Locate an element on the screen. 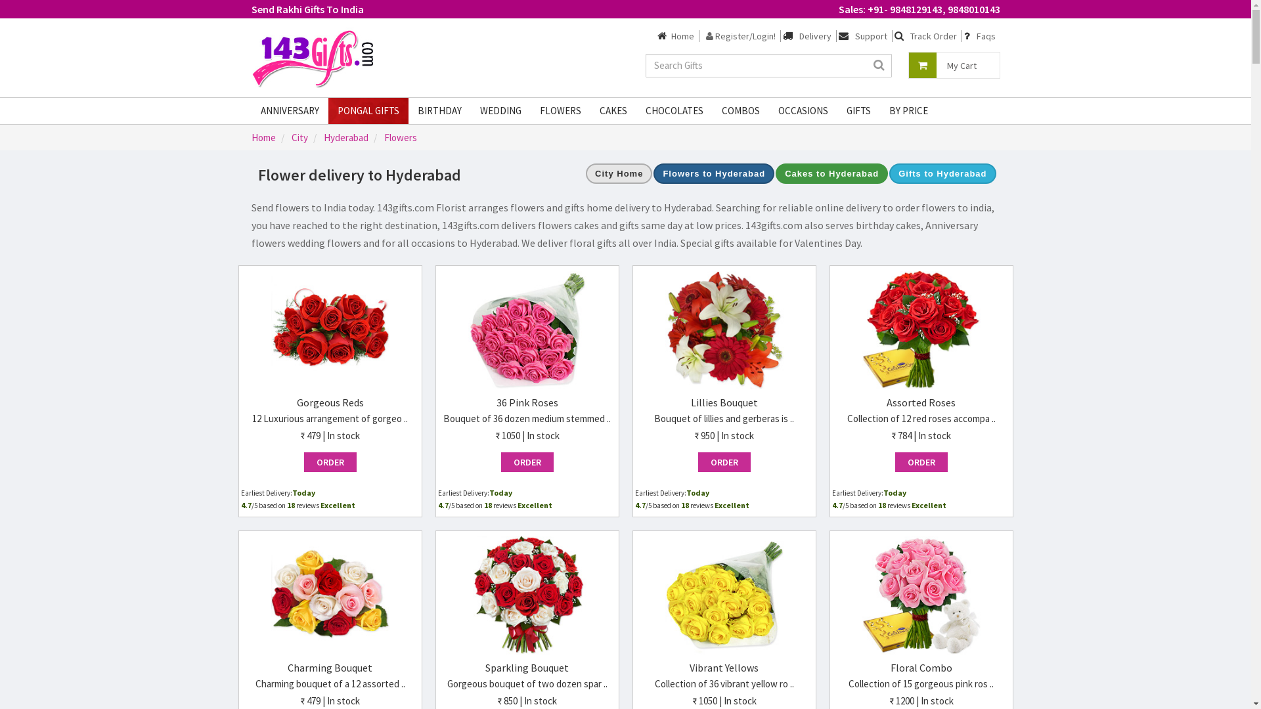 The height and width of the screenshot is (709, 1261). BIRTHDAY is located at coordinates (440, 110).